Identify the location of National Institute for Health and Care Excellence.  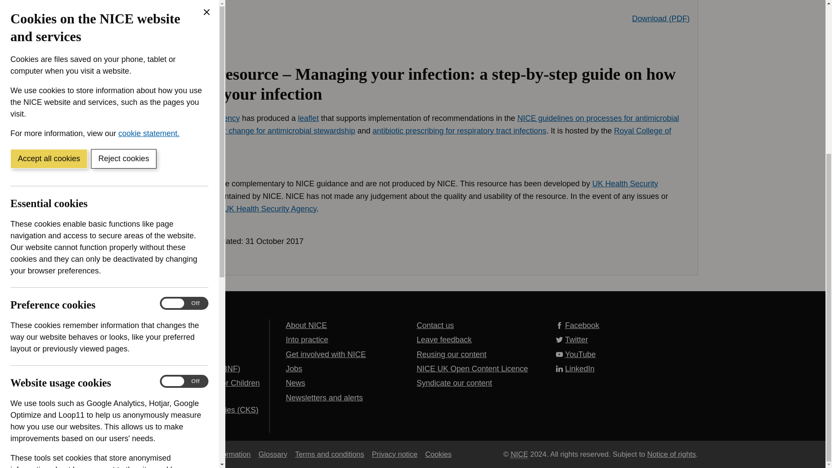
(519, 454).